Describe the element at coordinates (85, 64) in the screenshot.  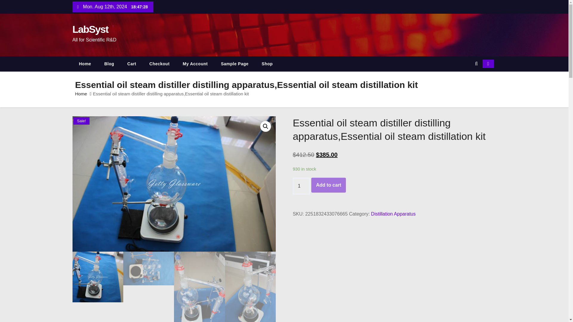
I see `Home` at that location.